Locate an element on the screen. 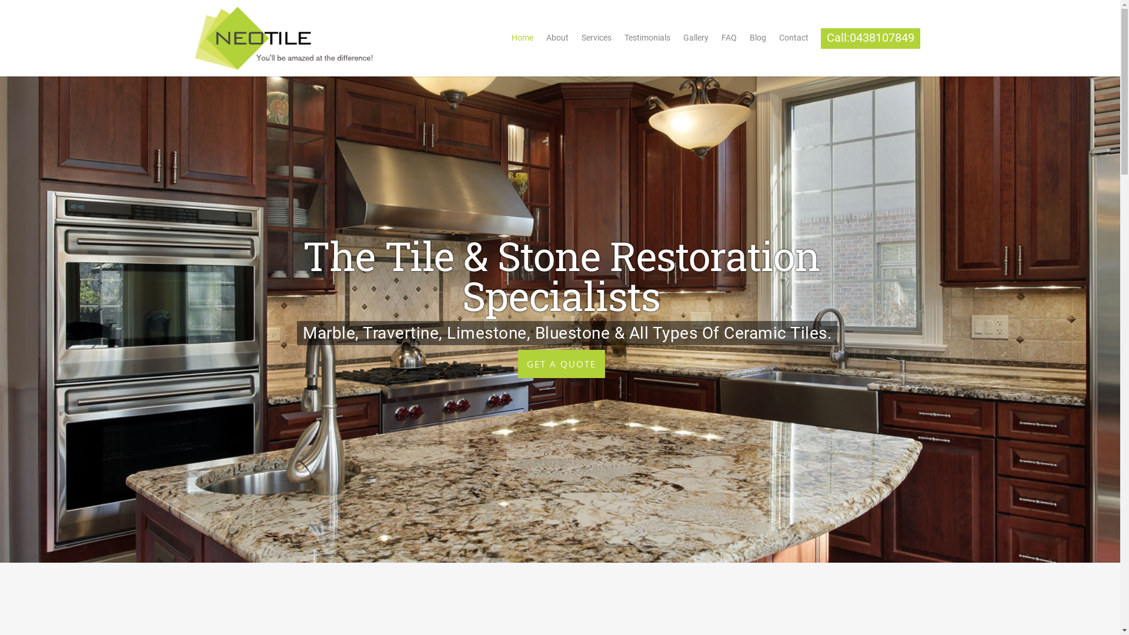 Image resolution: width=1129 pixels, height=635 pixels. Testimonials is located at coordinates (647, 41).